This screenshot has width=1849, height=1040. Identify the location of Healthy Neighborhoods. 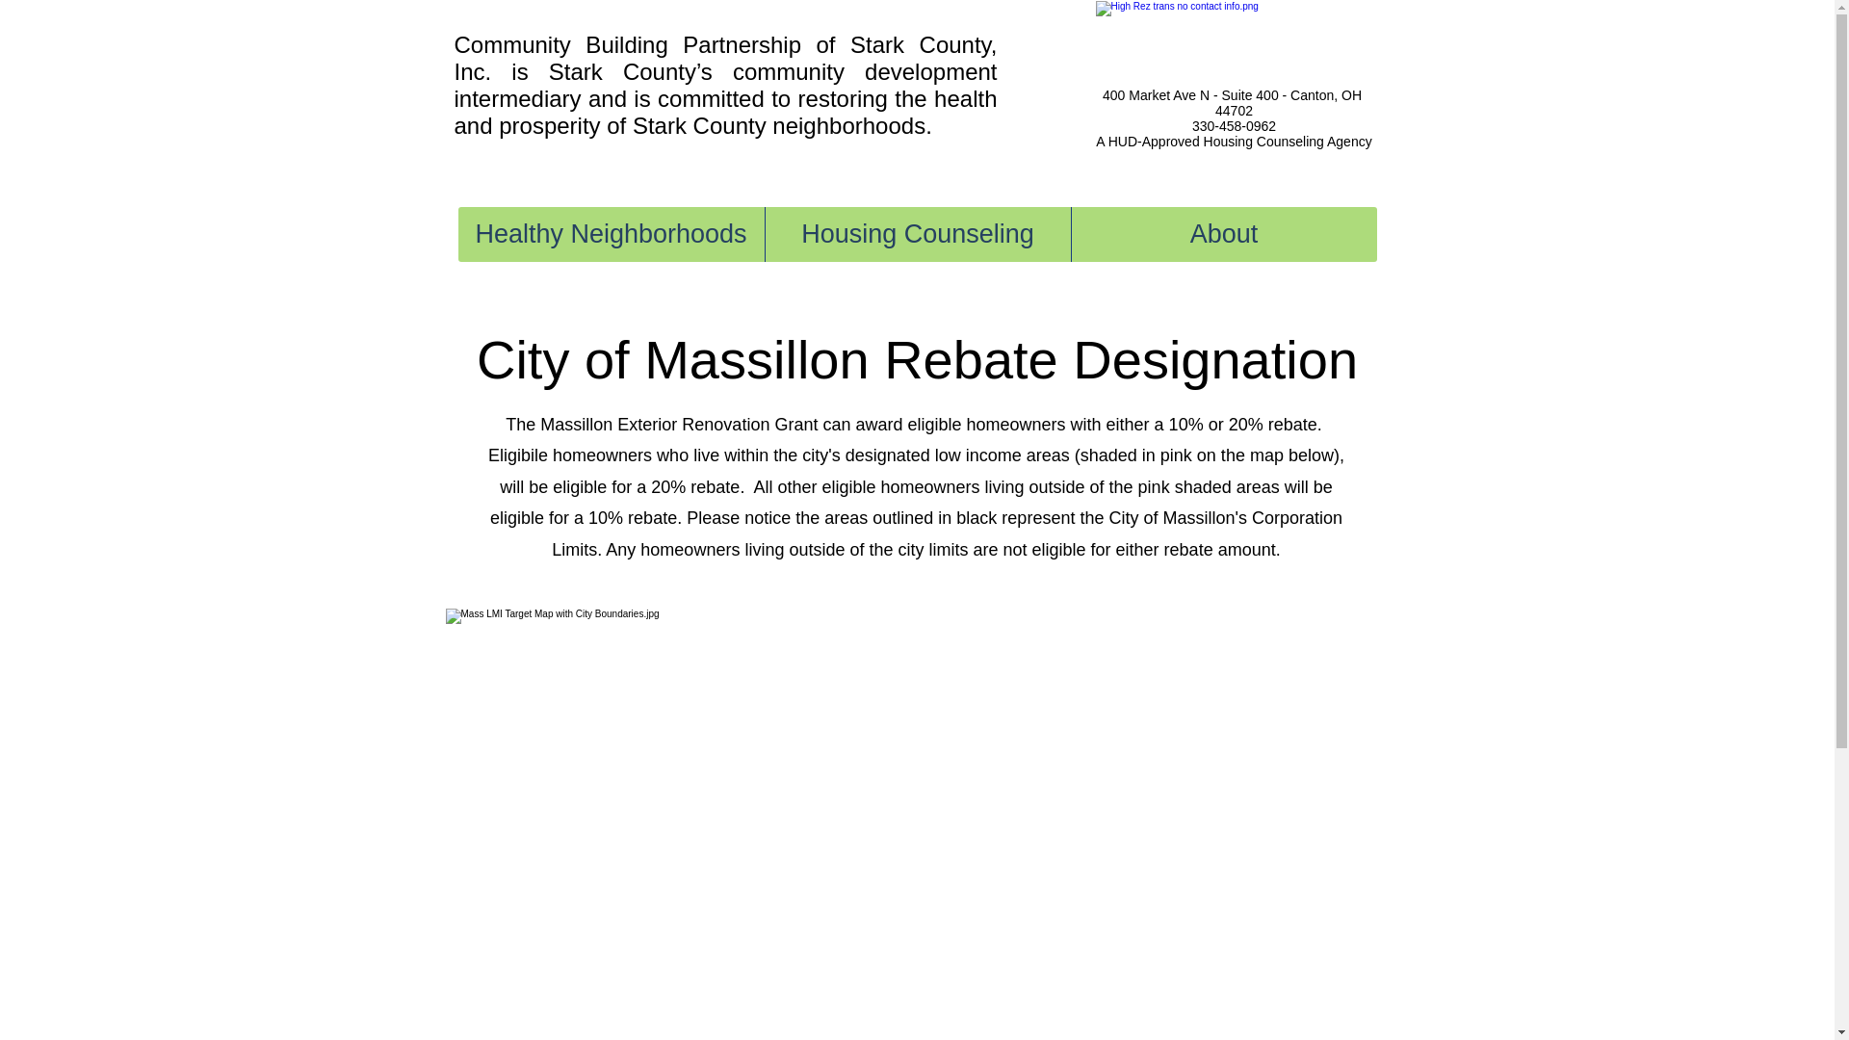
(612, 234).